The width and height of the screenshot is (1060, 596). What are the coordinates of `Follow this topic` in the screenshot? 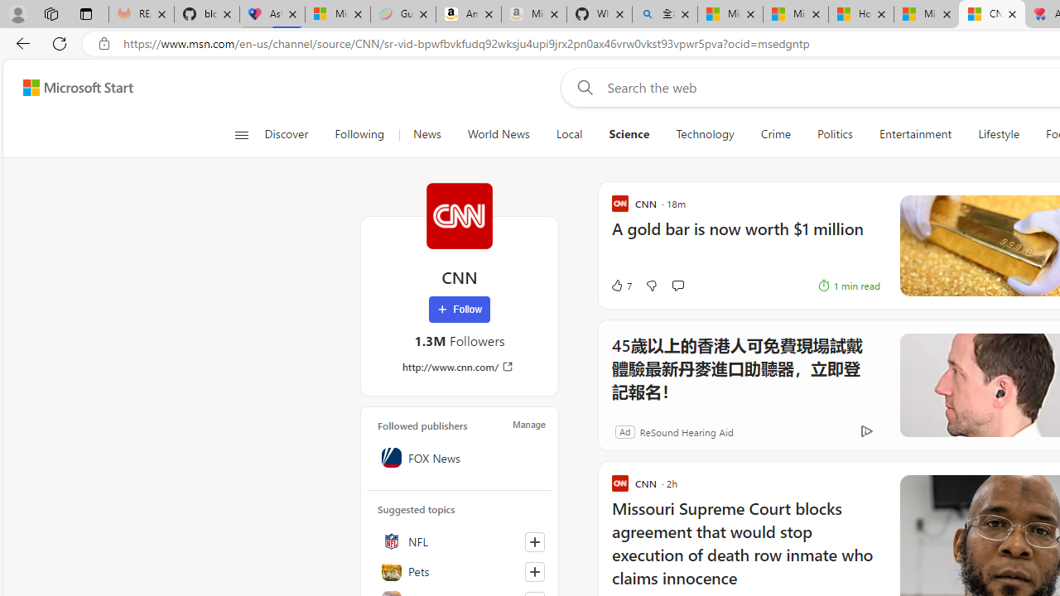 It's located at (535, 571).